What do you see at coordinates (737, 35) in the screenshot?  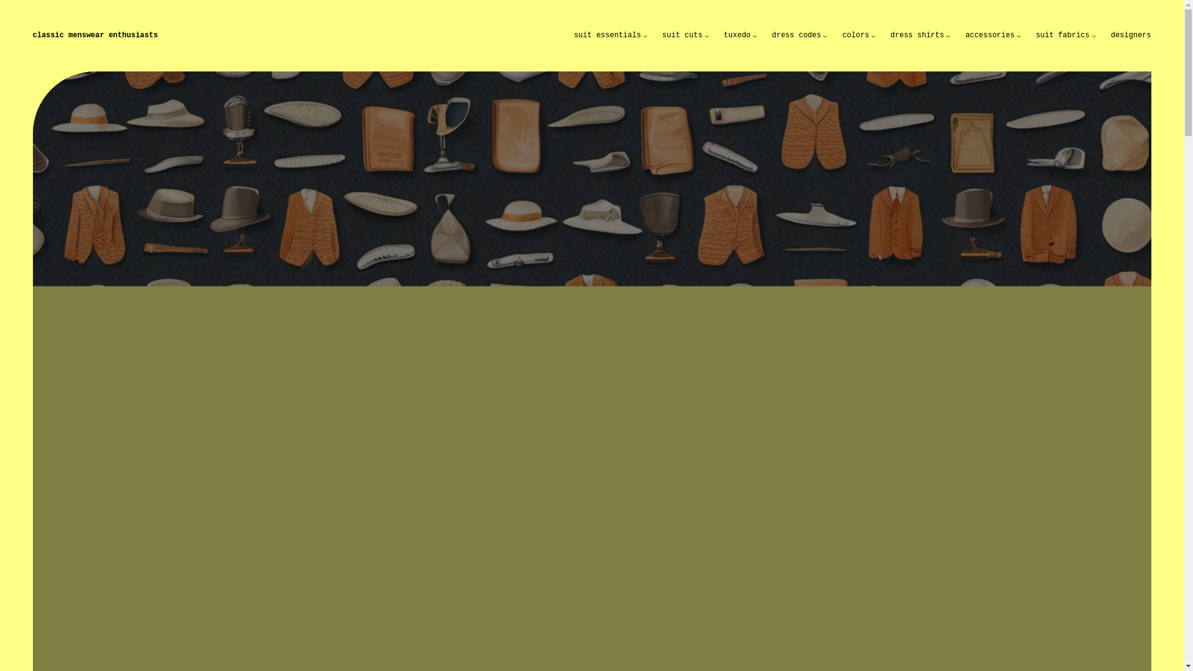 I see `tuxedo` at bounding box center [737, 35].